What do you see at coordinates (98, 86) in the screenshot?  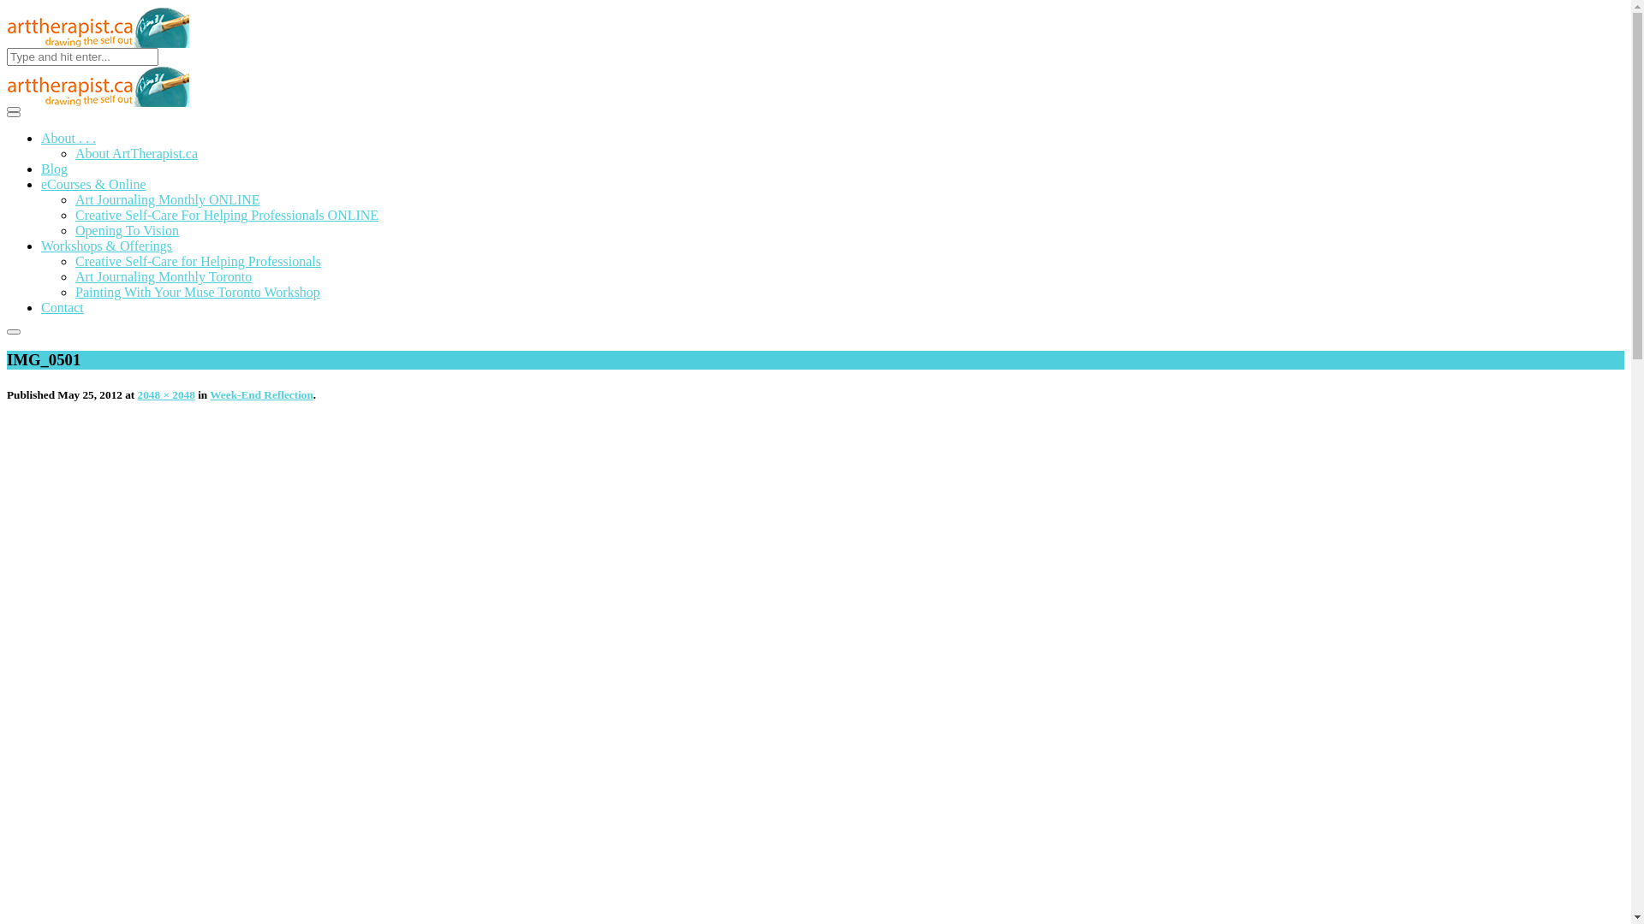 I see `ArtTherapist.ca` at bounding box center [98, 86].